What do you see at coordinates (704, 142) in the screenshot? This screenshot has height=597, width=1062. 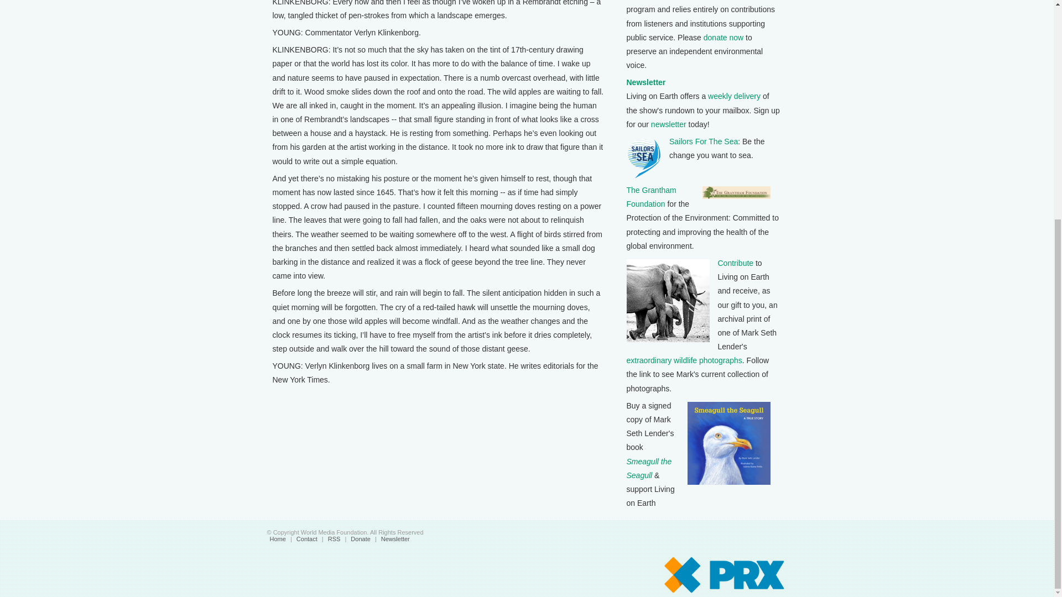 I see `Sailors For The Sea` at bounding box center [704, 142].